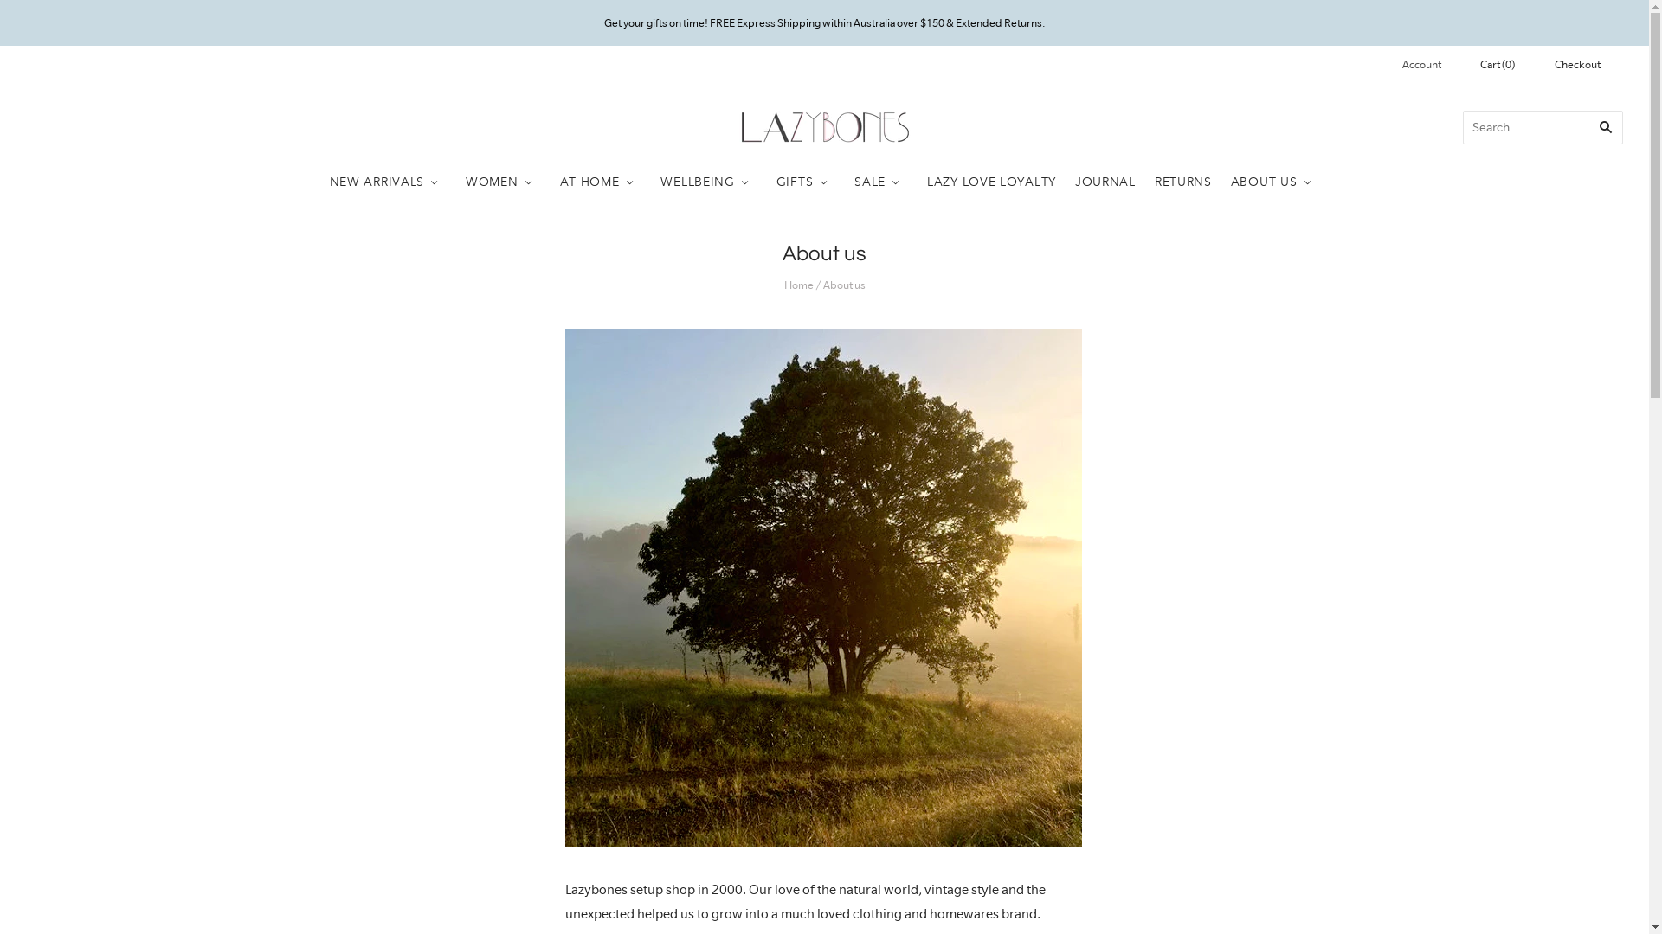 This screenshot has height=934, width=1662. Describe the element at coordinates (708, 182) in the screenshot. I see `WELLBEING` at that location.